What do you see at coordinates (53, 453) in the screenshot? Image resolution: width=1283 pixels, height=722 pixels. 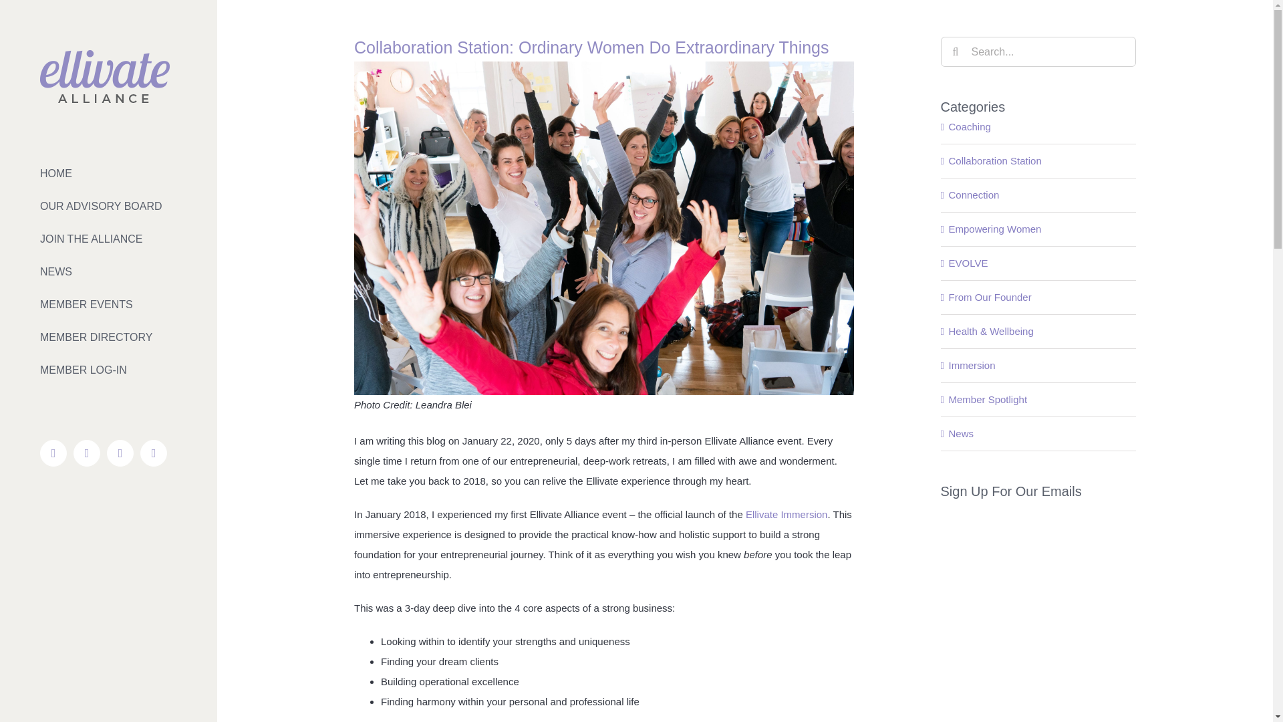 I see `Facebook` at bounding box center [53, 453].